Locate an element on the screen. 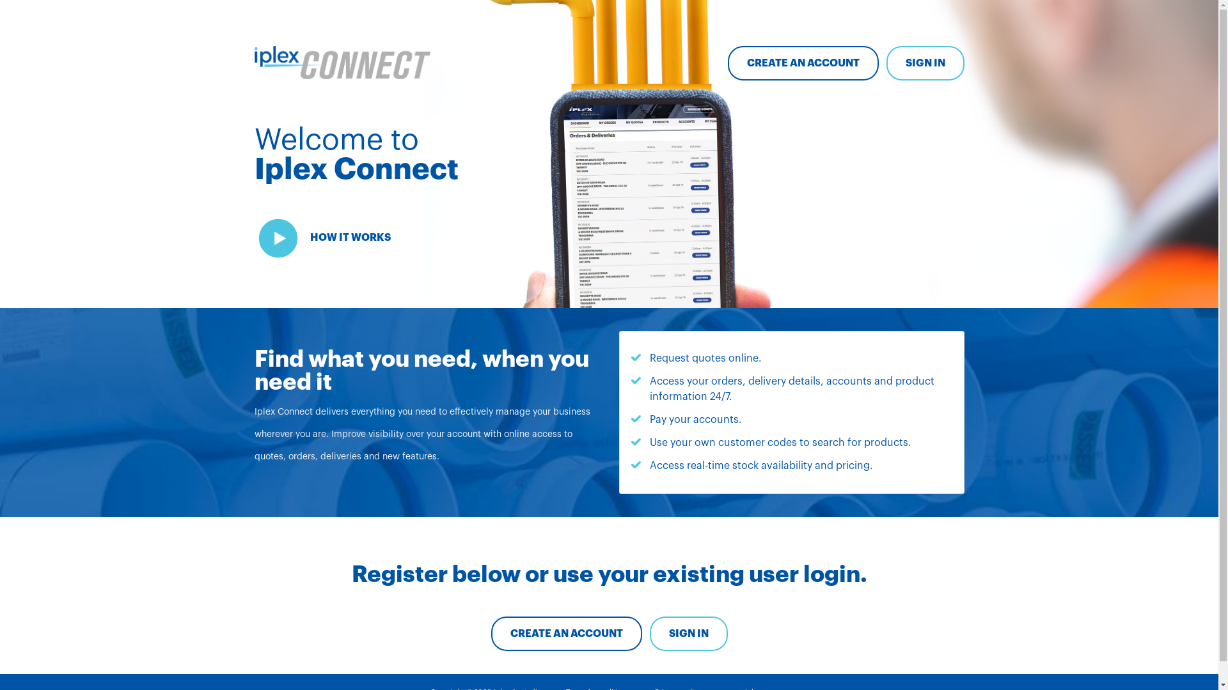  HOW IT WORKS is located at coordinates (324, 238).